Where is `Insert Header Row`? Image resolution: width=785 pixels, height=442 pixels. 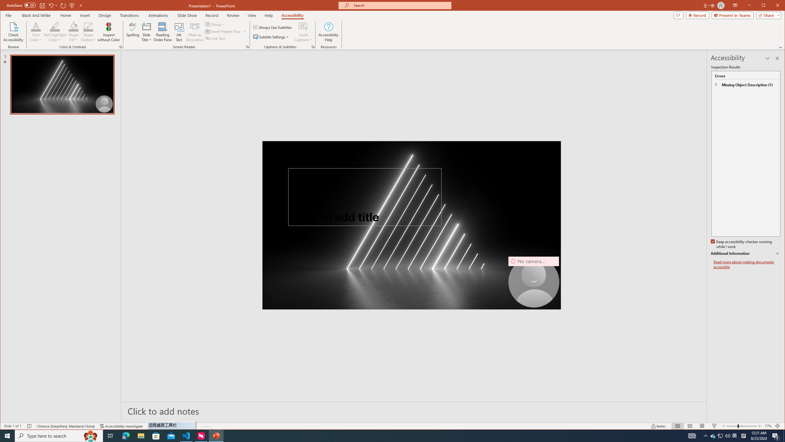
Insert Header Row is located at coordinates (273, 27).